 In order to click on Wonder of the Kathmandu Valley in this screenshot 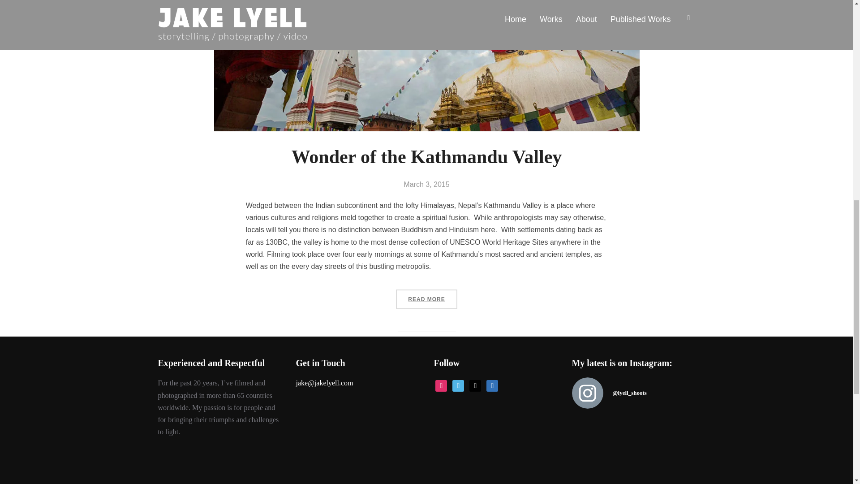, I will do `click(426, 157)`.